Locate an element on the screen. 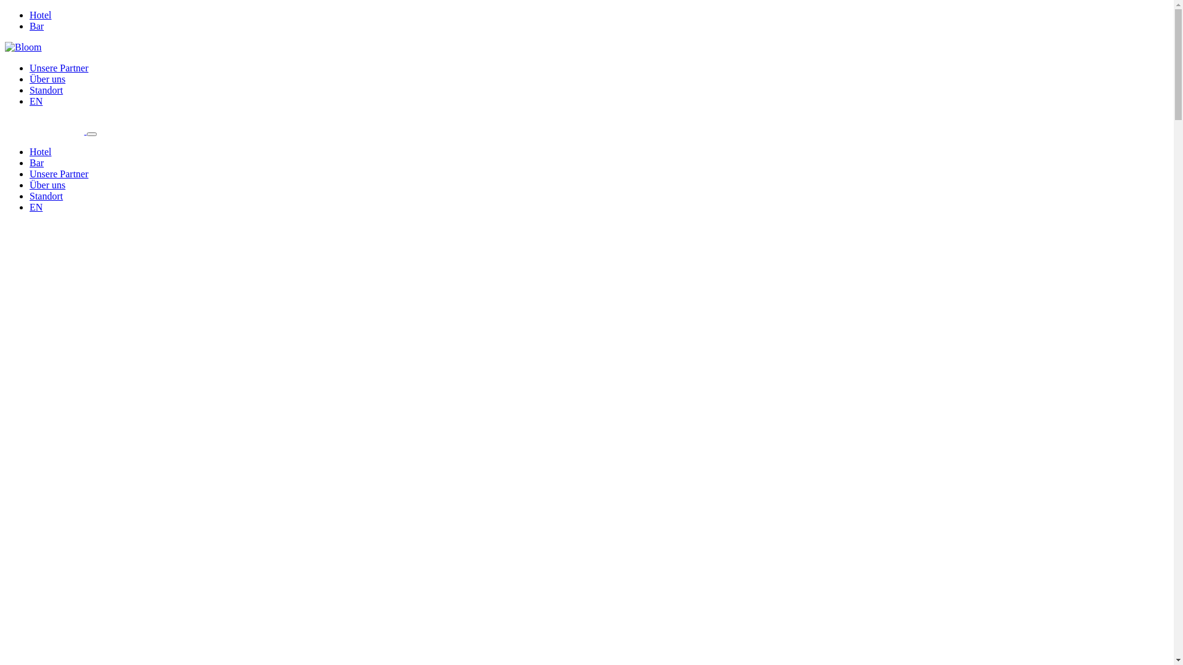 The image size is (1183, 665). Unsere Partner is located at coordinates (59, 68).